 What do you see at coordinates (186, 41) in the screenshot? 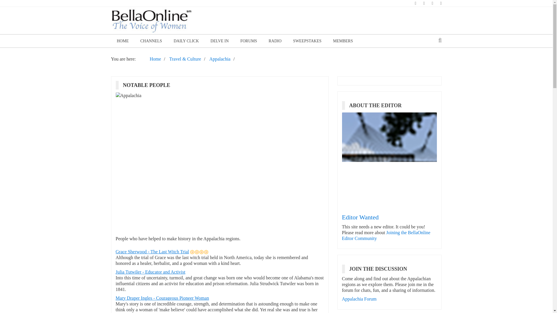
I see `DAILY CLICK` at bounding box center [186, 41].